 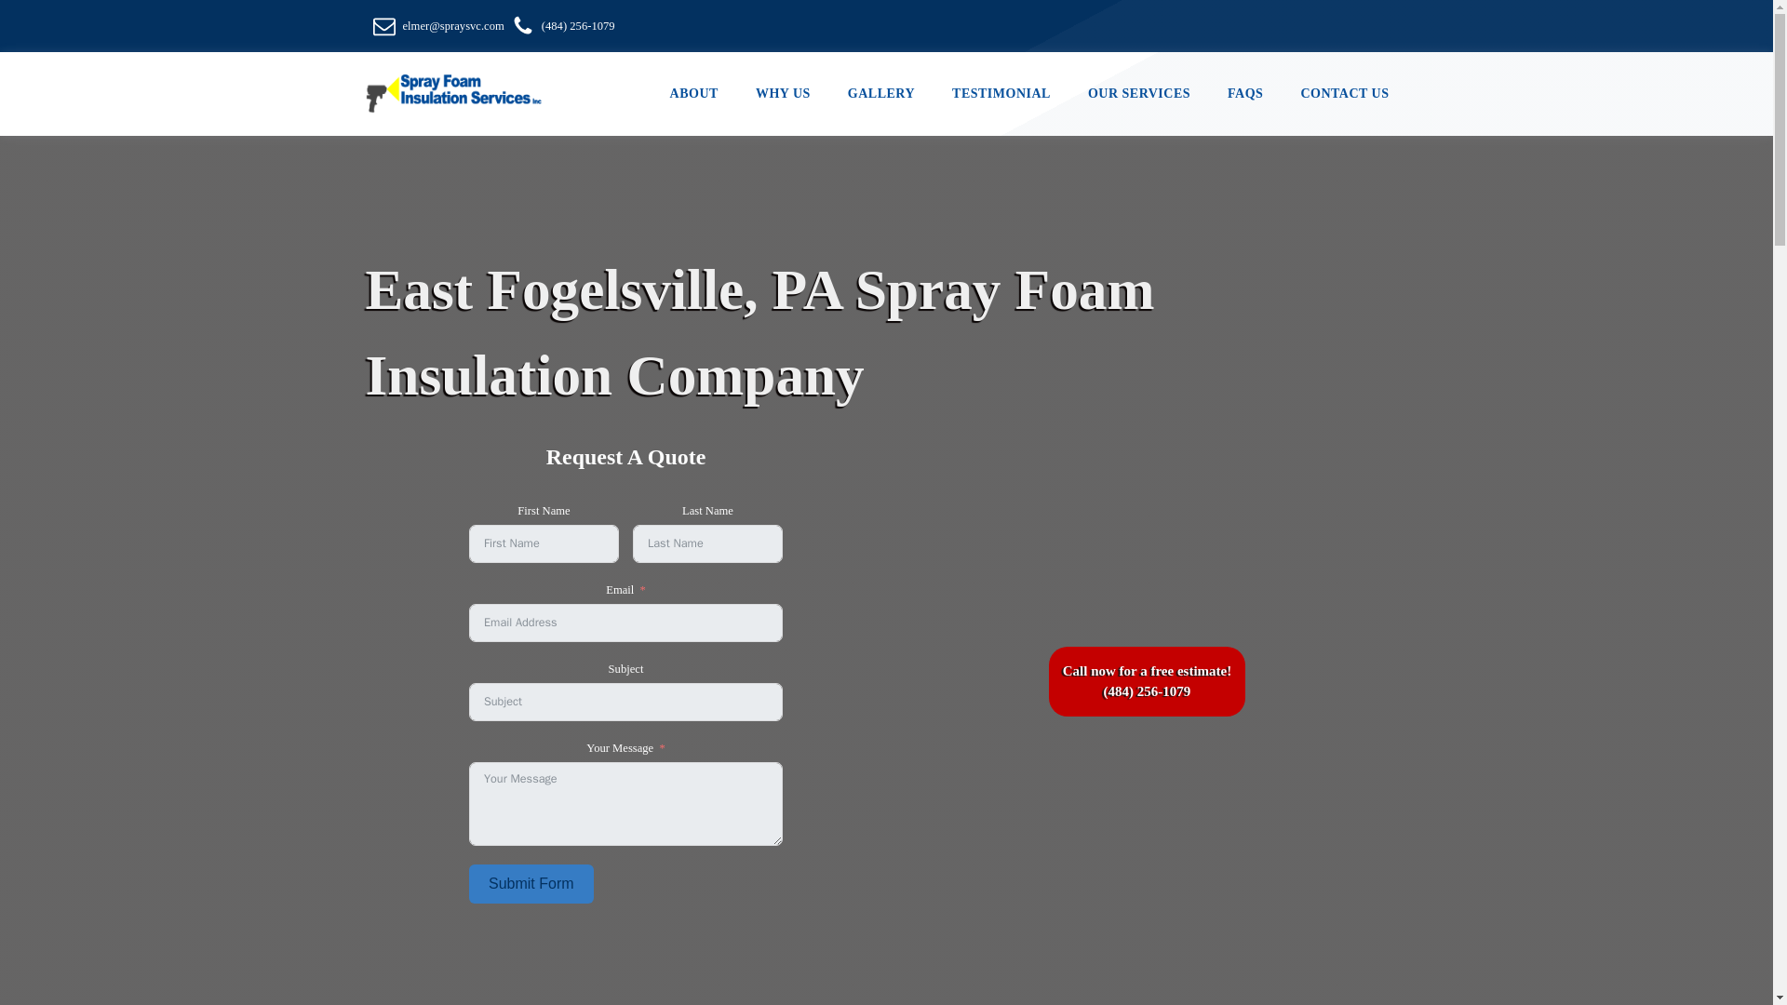 I want to click on WHY US, so click(x=782, y=94).